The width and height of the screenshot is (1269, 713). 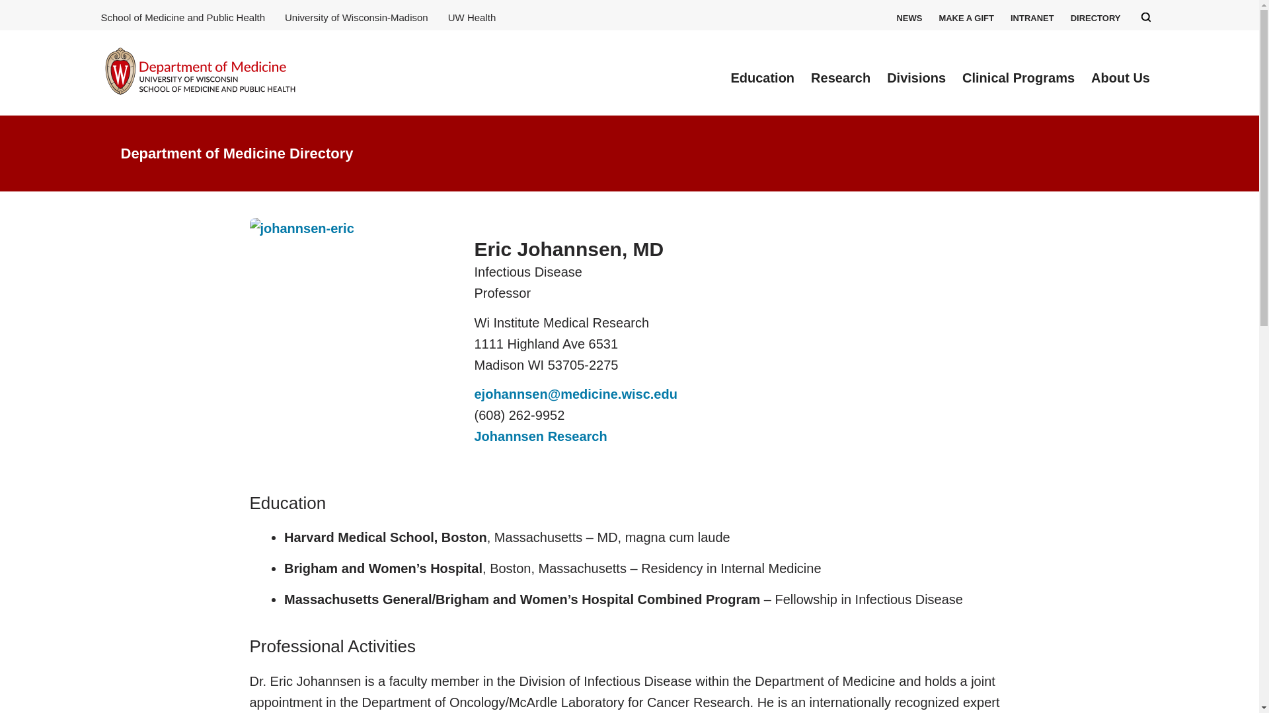 What do you see at coordinates (182, 17) in the screenshot?
I see `School of Medicine and Public Health` at bounding box center [182, 17].